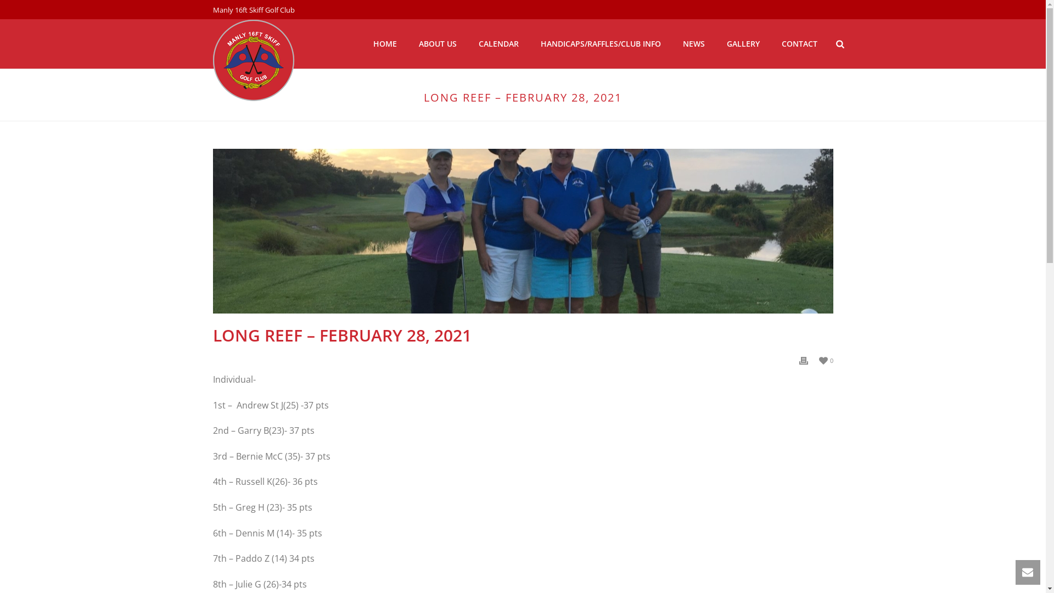 The image size is (1054, 593). What do you see at coordinates (385, 44) in the screenshot?
I see `HOME` at bounding box center [385, 44].